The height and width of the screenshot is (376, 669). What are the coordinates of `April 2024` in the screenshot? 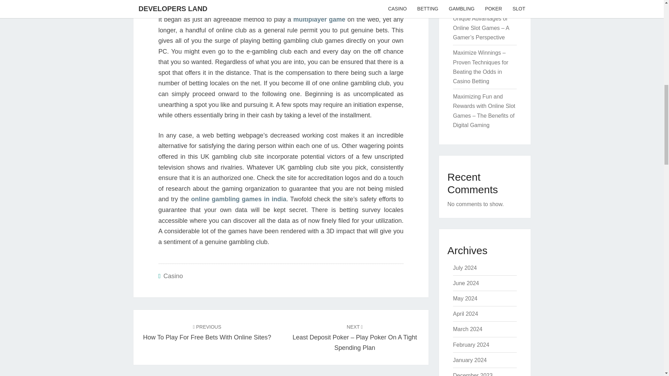 It's located at (470, 360).